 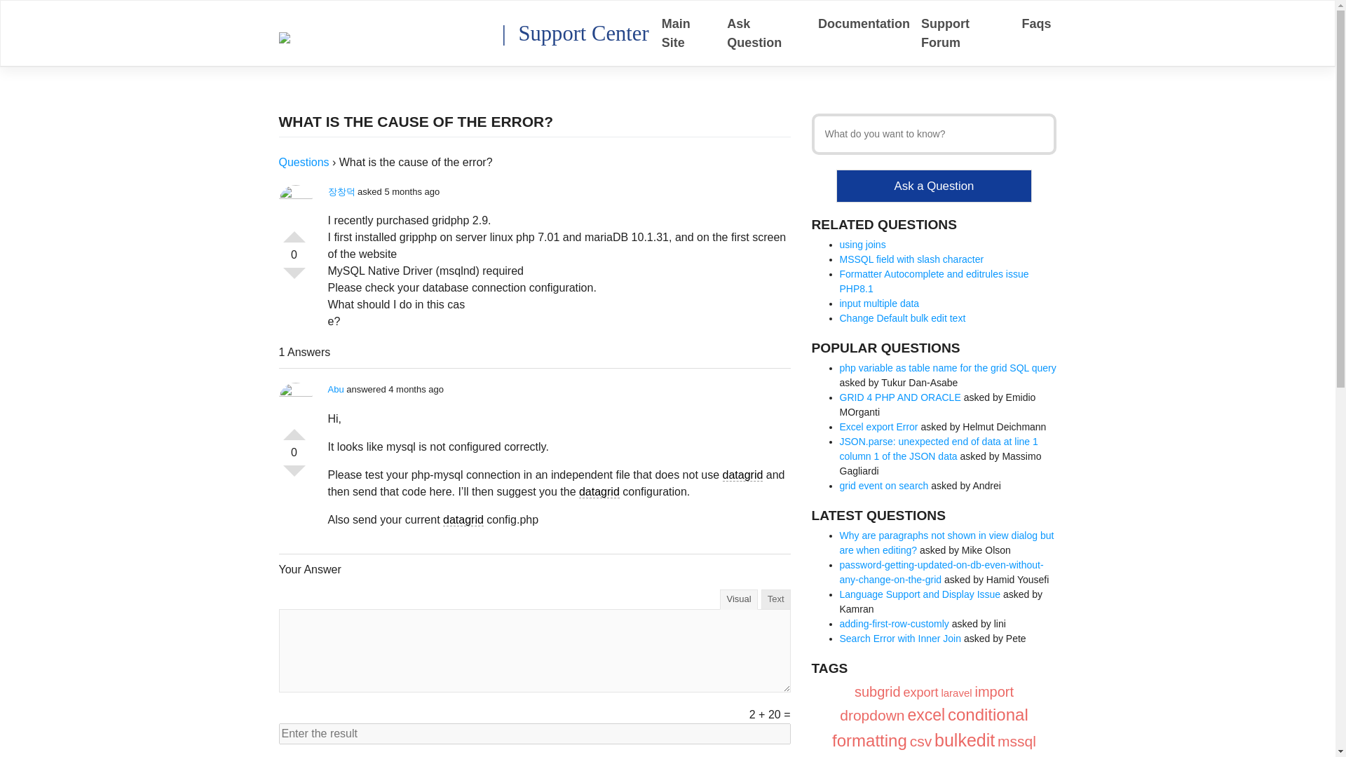 What do you see at coordinates (879, 426) in the screenshot?
I see `Excel export Error` at bounding box center [879, 426].